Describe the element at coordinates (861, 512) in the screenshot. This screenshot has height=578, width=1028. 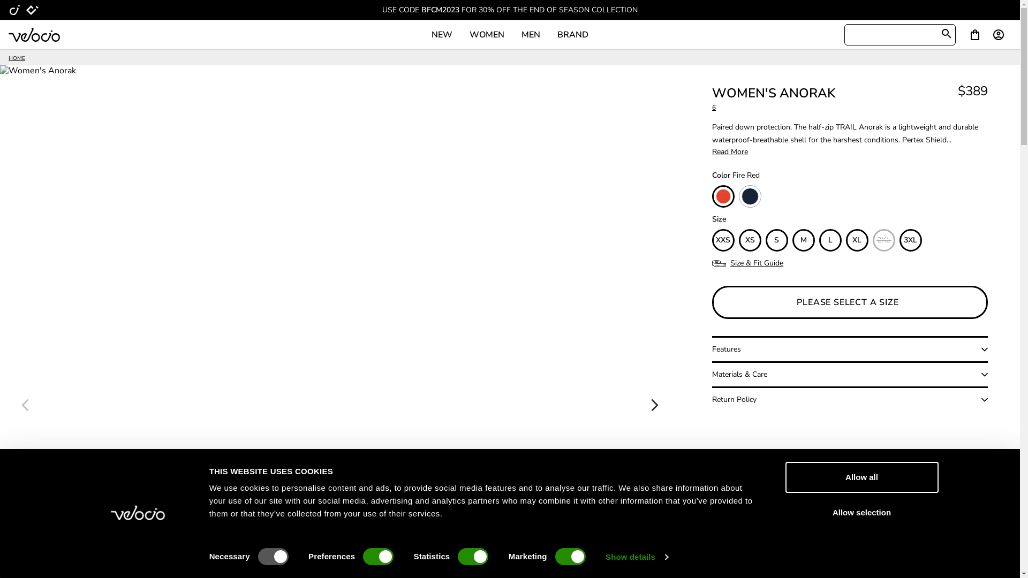
I see `Allow selection` at that location.